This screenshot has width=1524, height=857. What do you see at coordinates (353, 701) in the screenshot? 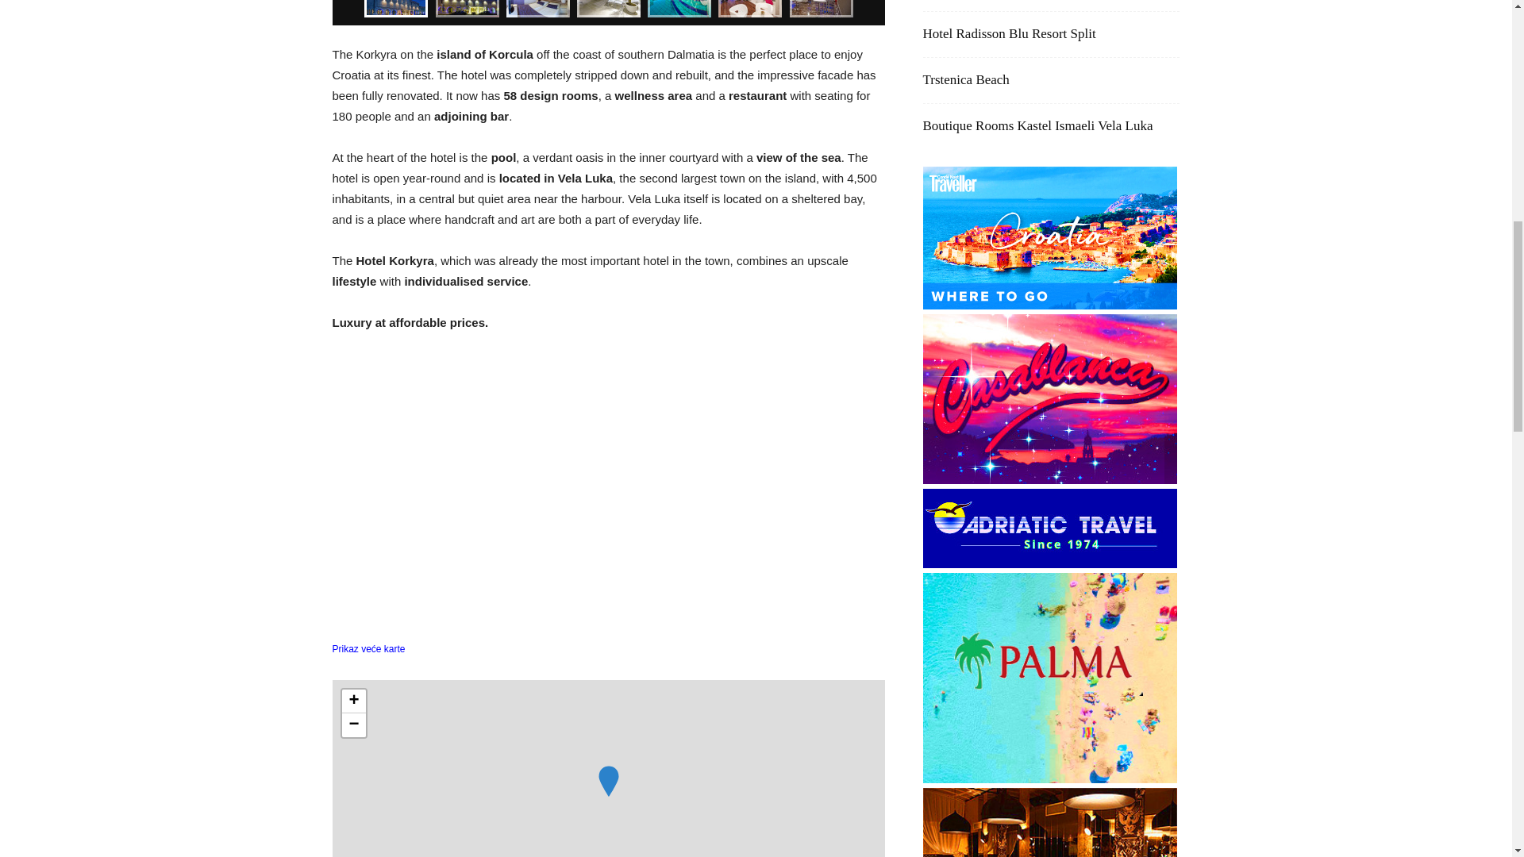
I see `Zoom in` at bounding box center [353, 701].